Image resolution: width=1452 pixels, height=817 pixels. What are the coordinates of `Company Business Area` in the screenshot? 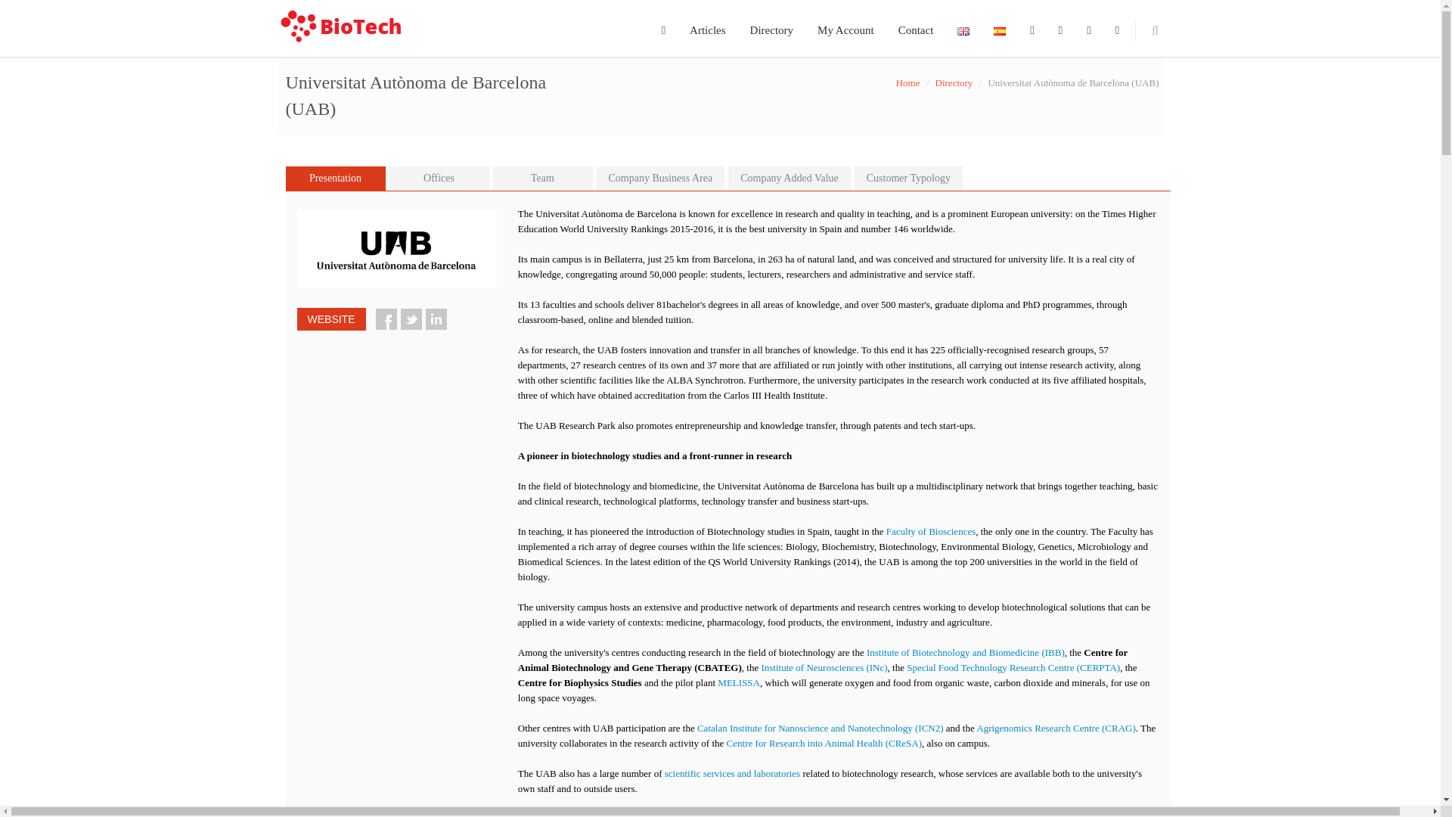 It's located at (659, 179).